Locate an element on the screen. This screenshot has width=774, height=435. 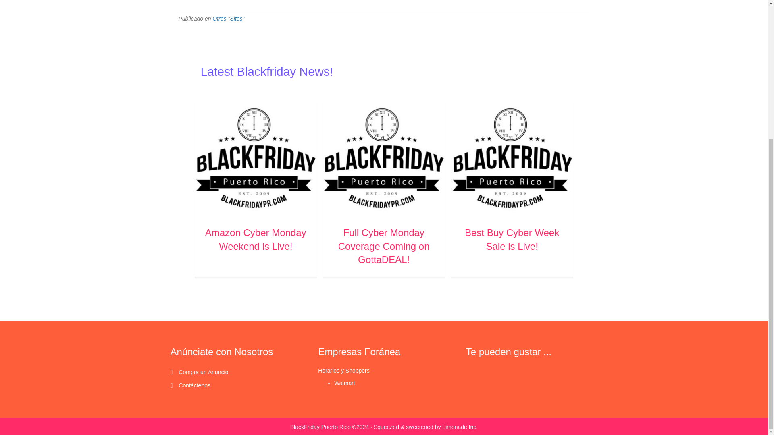
Amazon Cyber Monday Weekend is Live! is located at coordinates (255, 157).